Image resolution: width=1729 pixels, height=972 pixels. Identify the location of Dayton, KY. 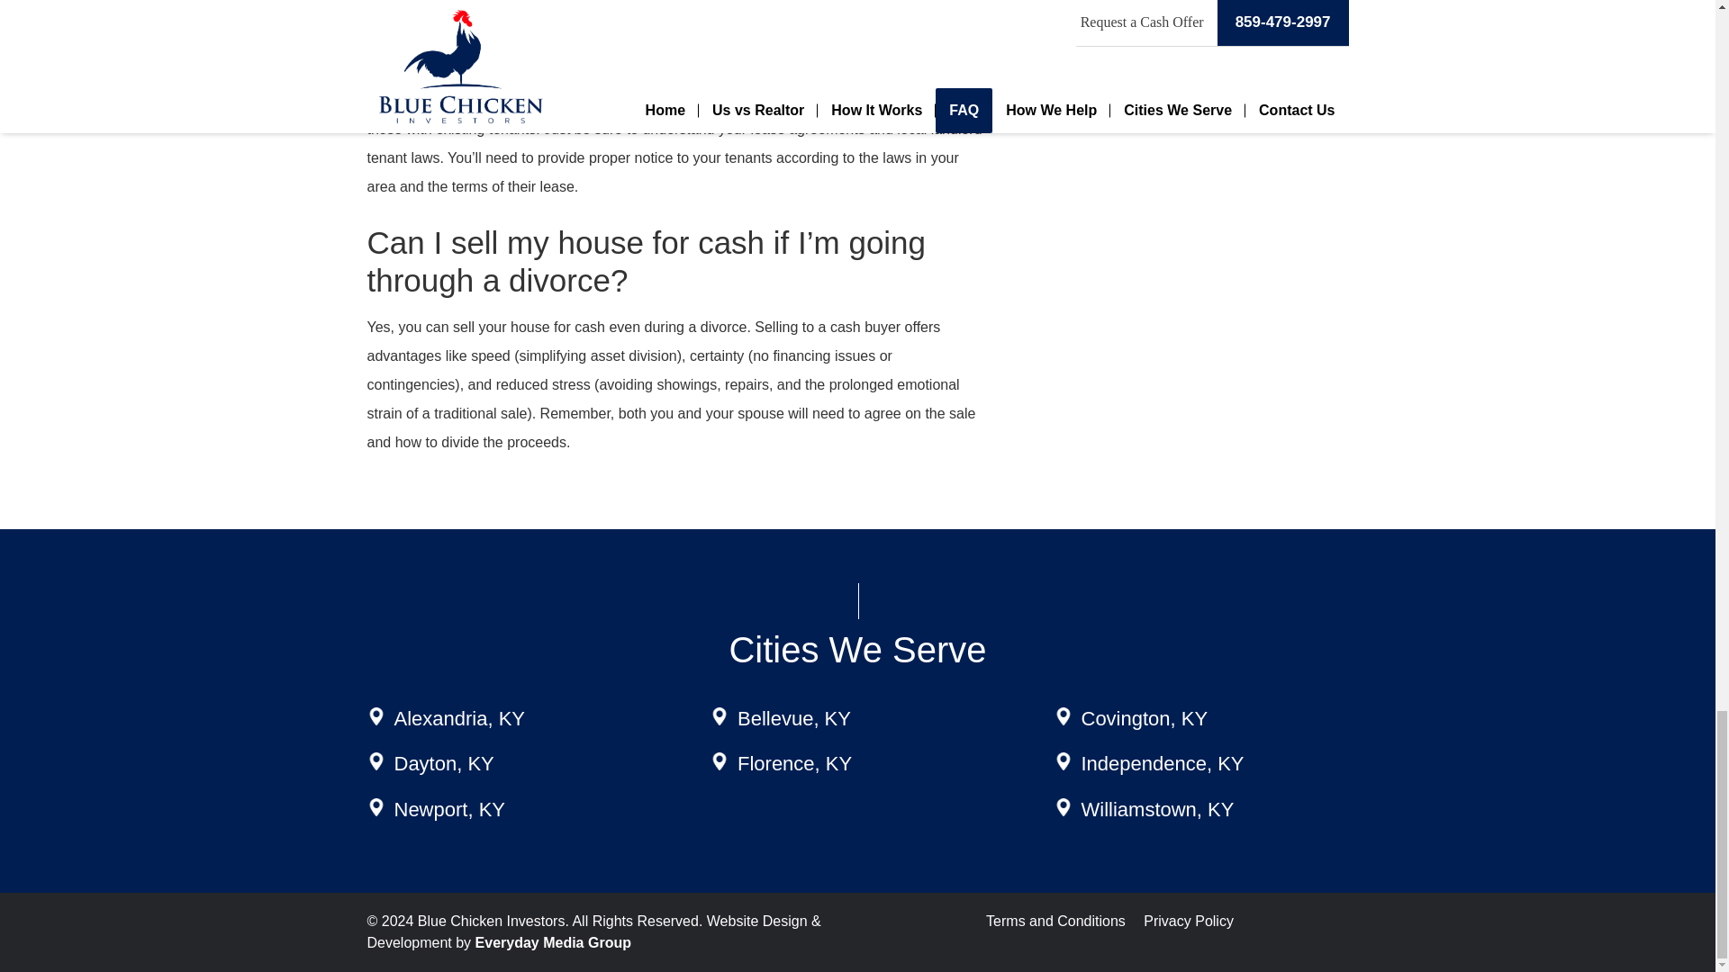
(444, 763).